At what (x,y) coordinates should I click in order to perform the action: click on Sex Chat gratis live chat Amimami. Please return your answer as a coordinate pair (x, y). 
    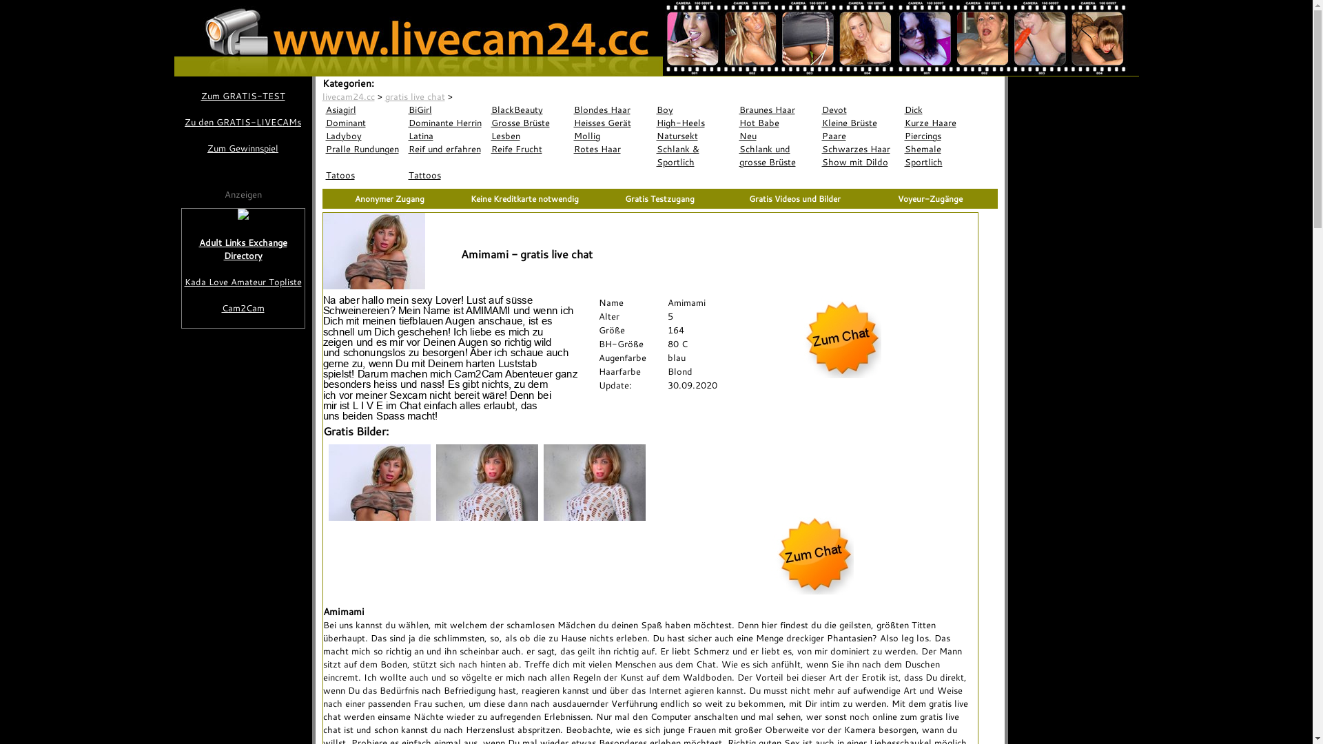
    Looking at the image, I should click on (812, 591).